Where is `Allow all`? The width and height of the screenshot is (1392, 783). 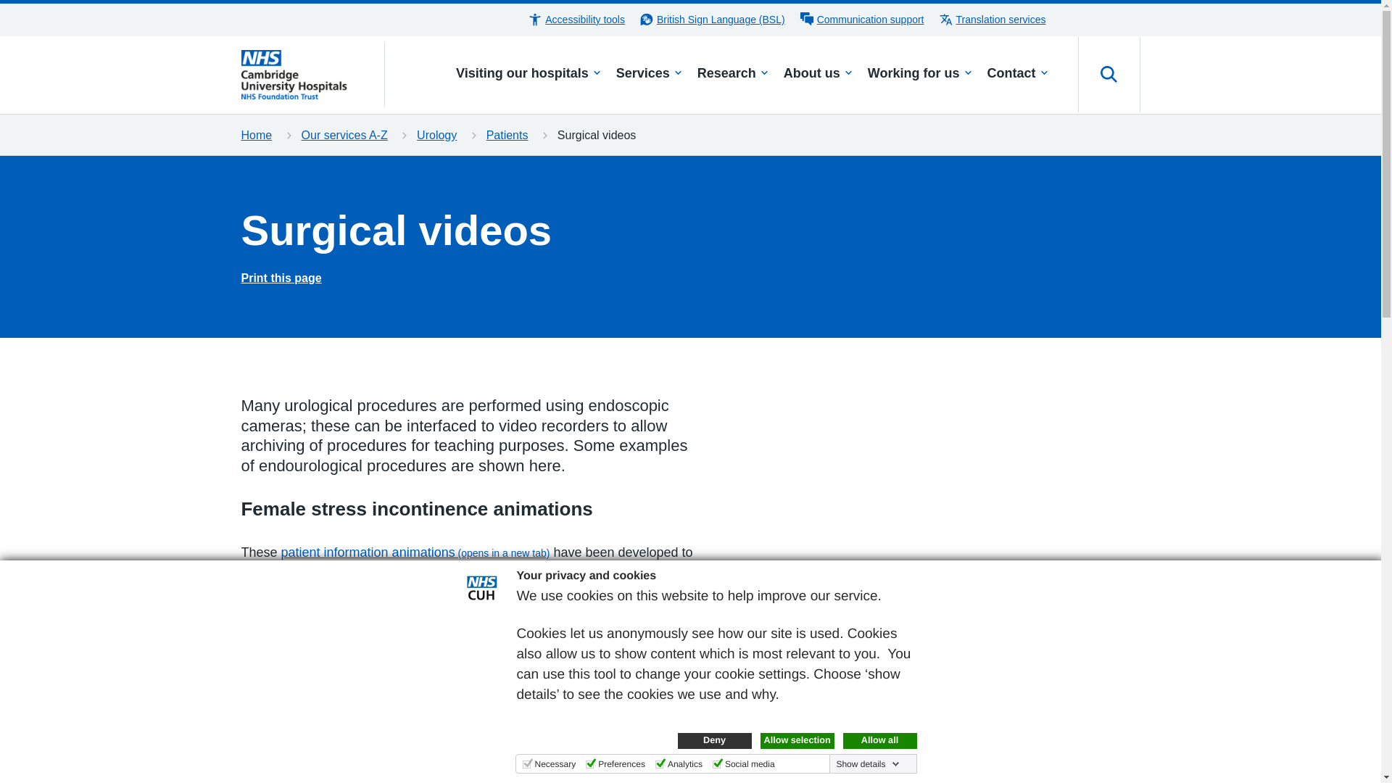 Allow all is located at coordinates (879, 740).